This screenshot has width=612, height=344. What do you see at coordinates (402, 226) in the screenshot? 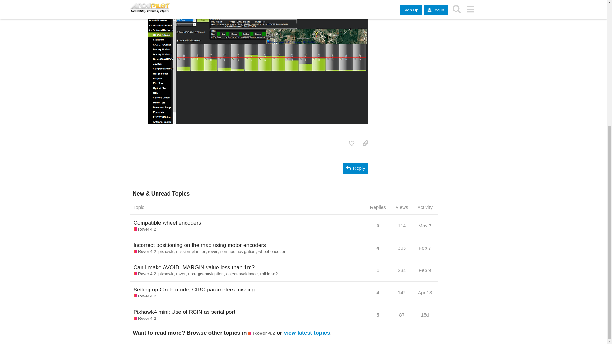
I see `this topic has been viewed 114 times` at bounding box center [402, 226].